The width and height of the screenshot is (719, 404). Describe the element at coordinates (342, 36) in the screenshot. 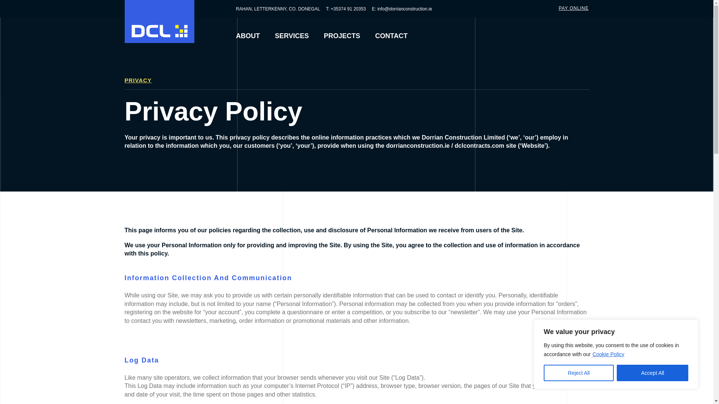

I see `PROJECTS` at that location.